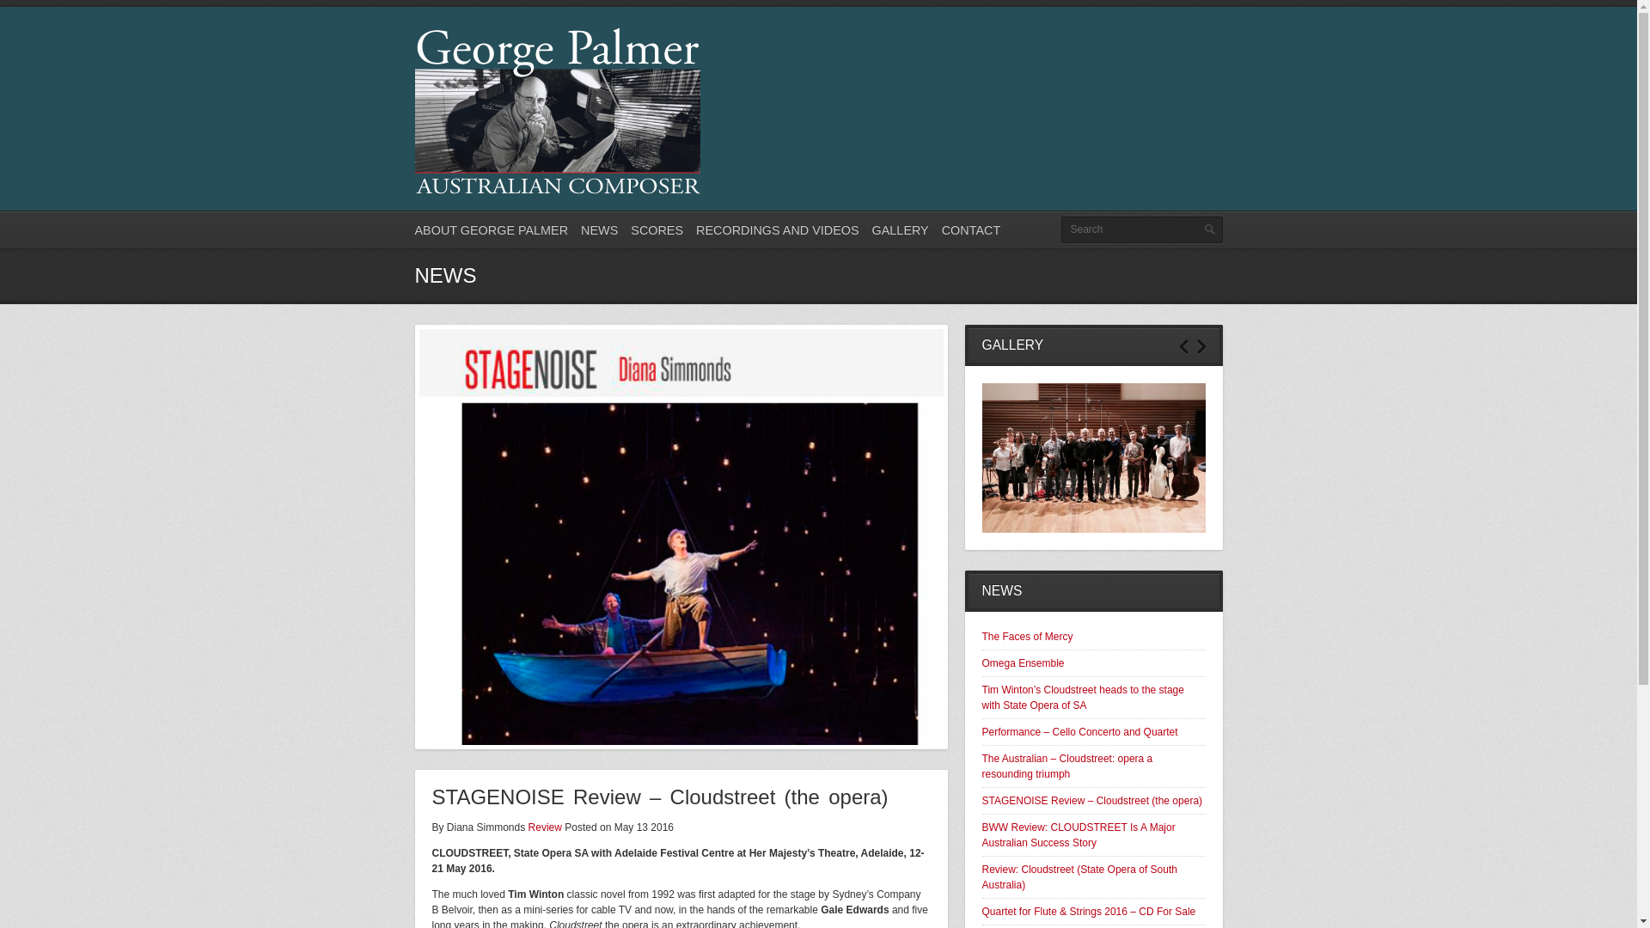 The height and width of the screenshot is (928, 1650). What do you see at coordinates (901, 230) in the screenshot?
I see `GALLERY` at bounding box center [901, 230].